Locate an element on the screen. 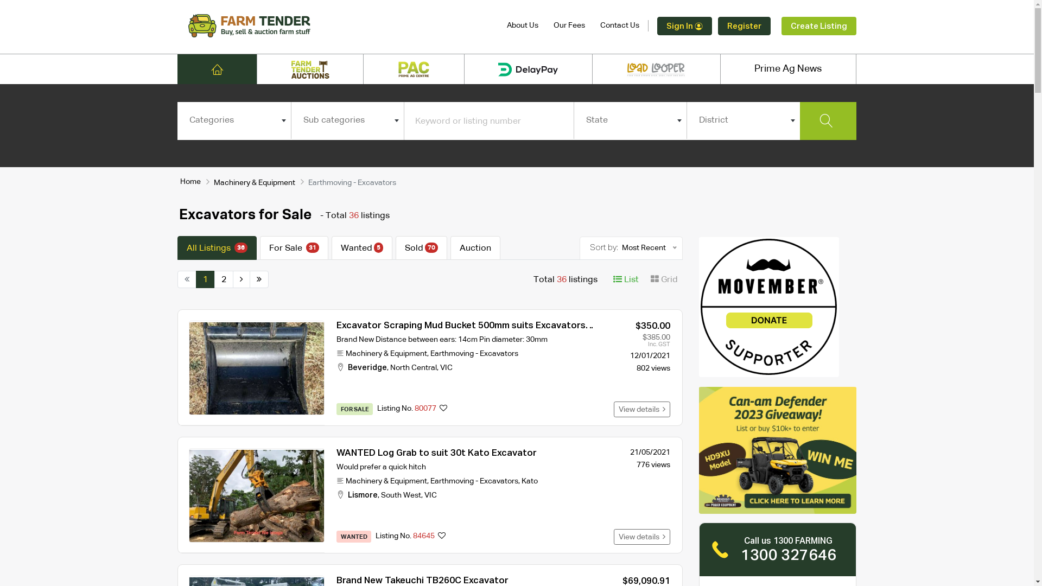 The height and width of the screenshot is (586, 1042). Last page is located at coordinates (259, 279).